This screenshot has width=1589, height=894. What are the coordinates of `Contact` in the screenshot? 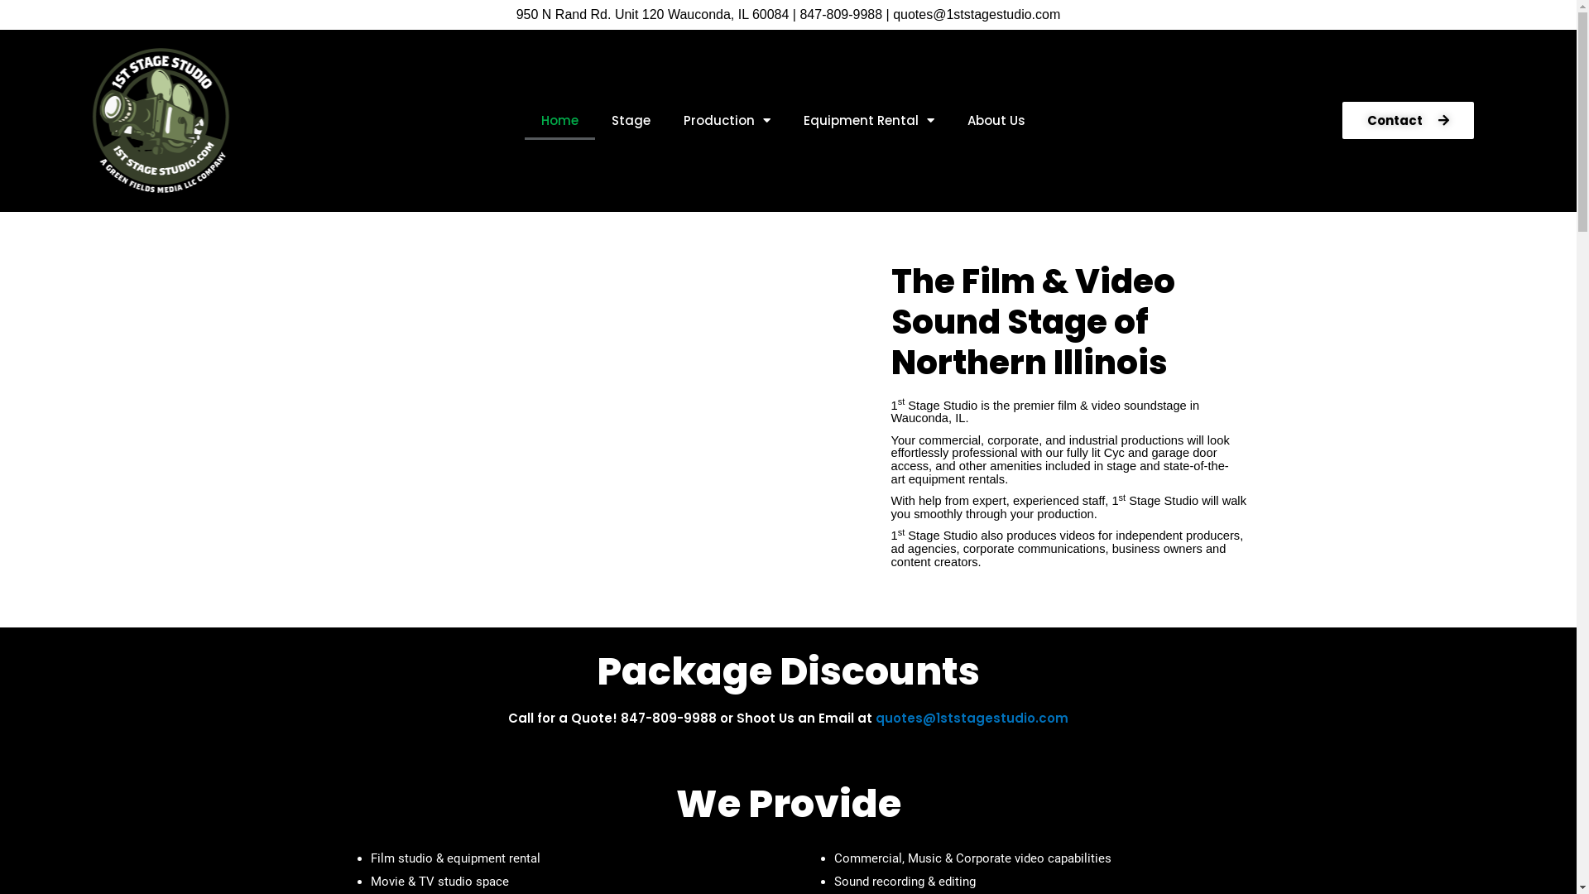 It's located at (1409, 121).